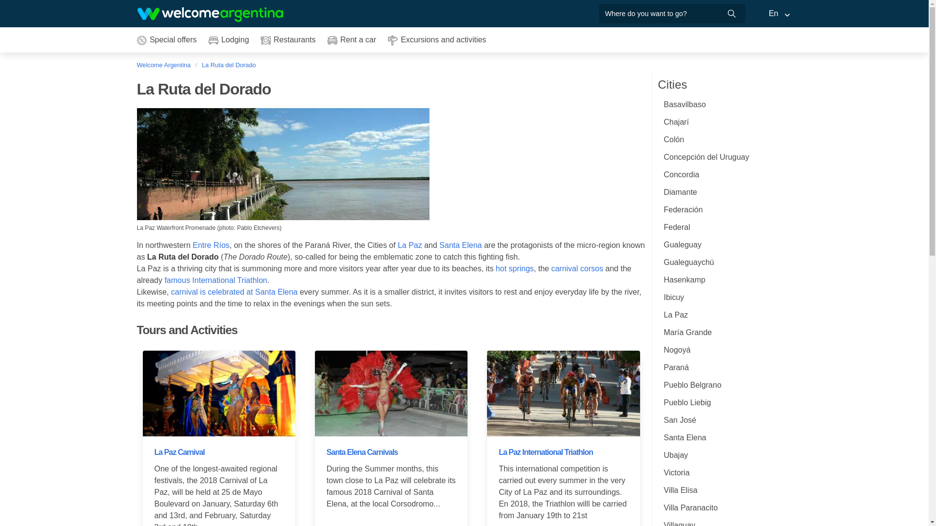 This screenshot has width=936, height=526. What do you see at coordinates (288, 40) in the screenshot?
I see `Restaurants` at bounding box center [288, 40].